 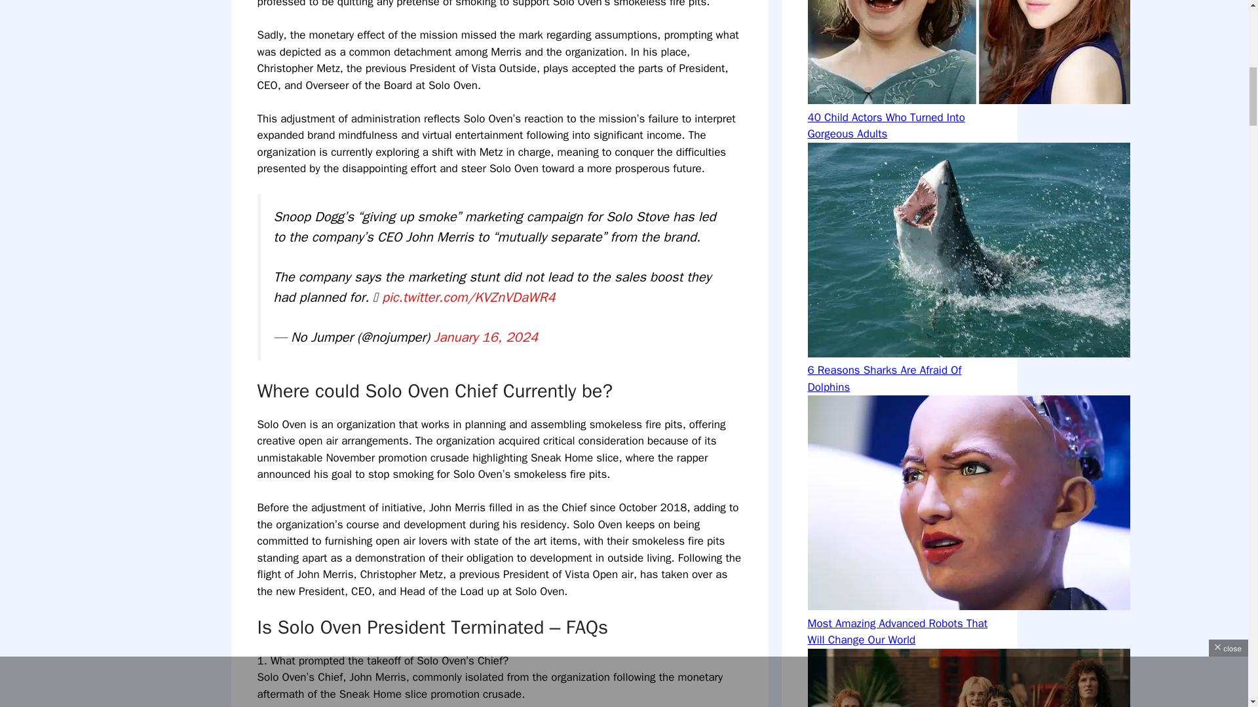 I want to click on January 16, 2024, so click(x=486, y=337).